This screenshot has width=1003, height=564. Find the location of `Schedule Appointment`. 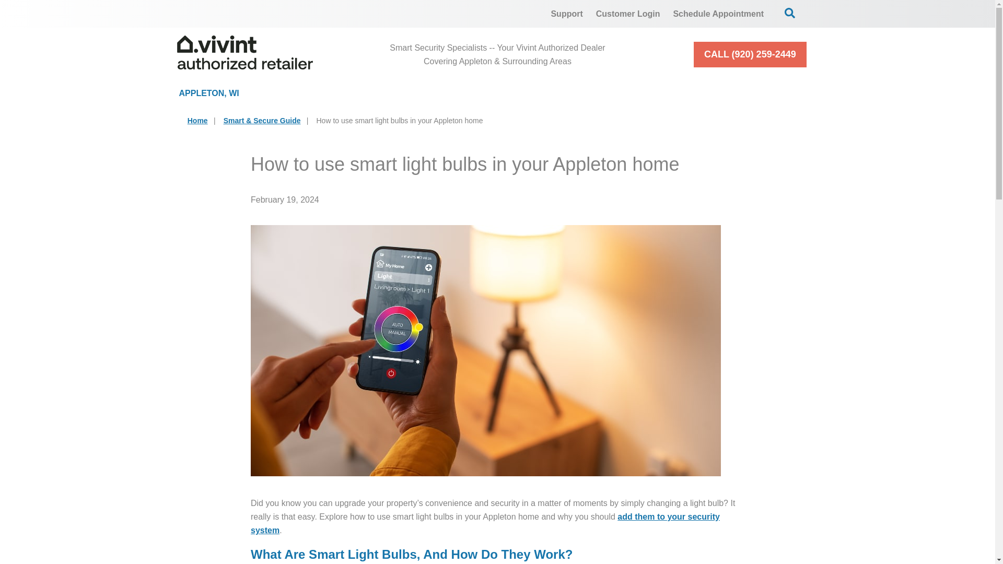

Schedule Appointment is located at coordinates (718, 14).